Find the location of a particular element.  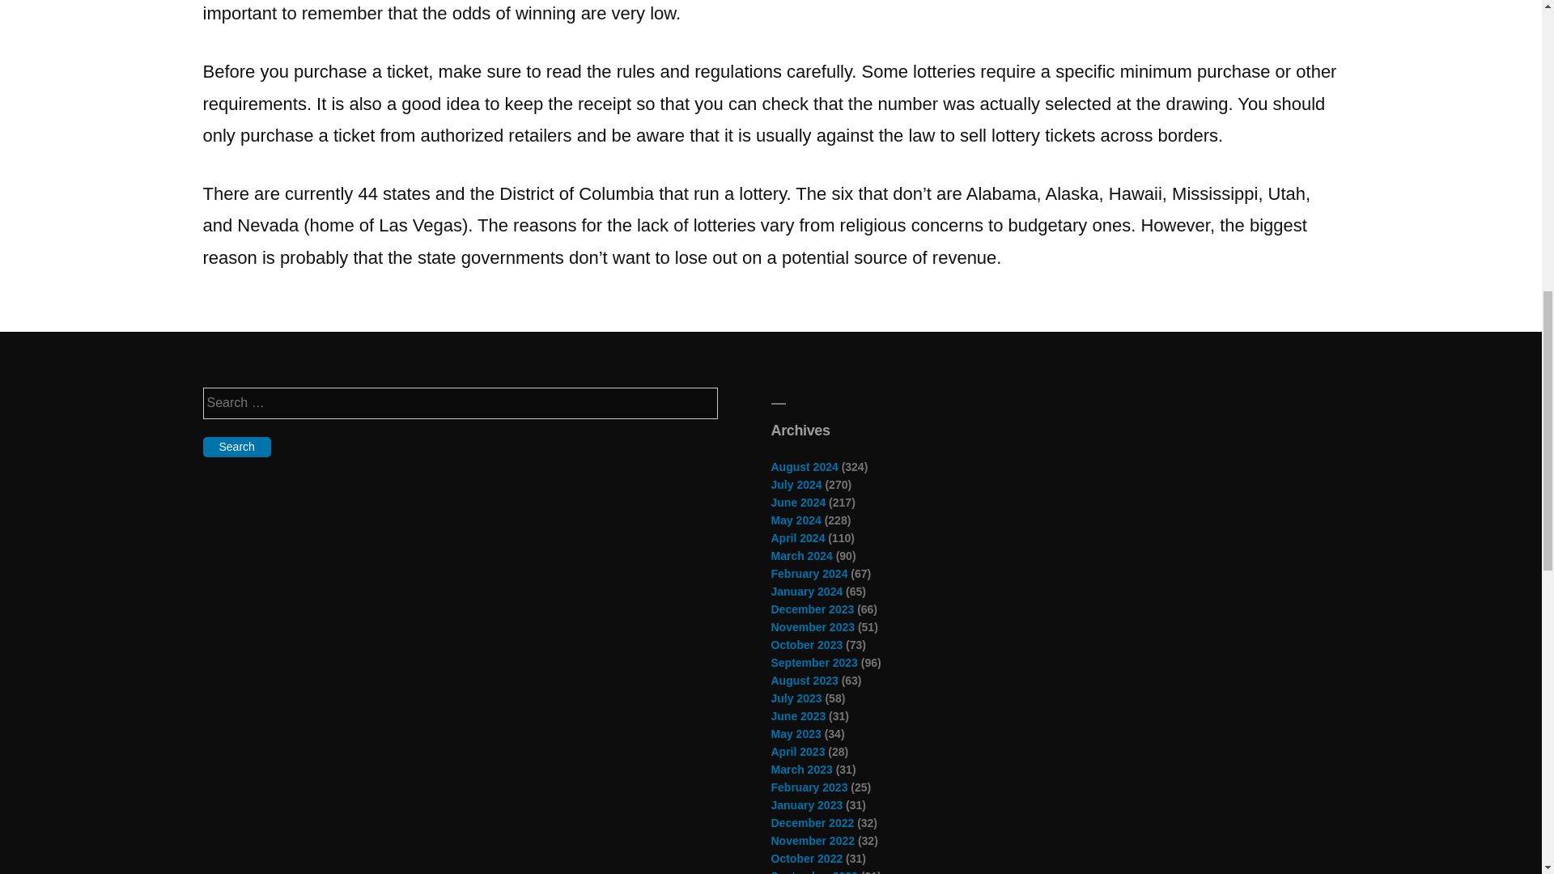

October 2022 is located at coordinates (806, 859).